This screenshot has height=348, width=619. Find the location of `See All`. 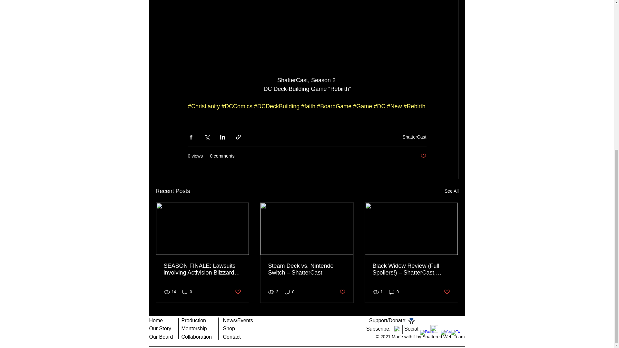

See All is located at coordinates (451, 191).